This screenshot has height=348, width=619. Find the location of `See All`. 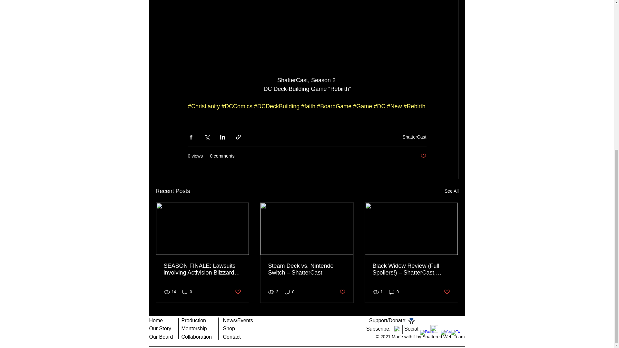

See All is located at coordinates (451, 191).